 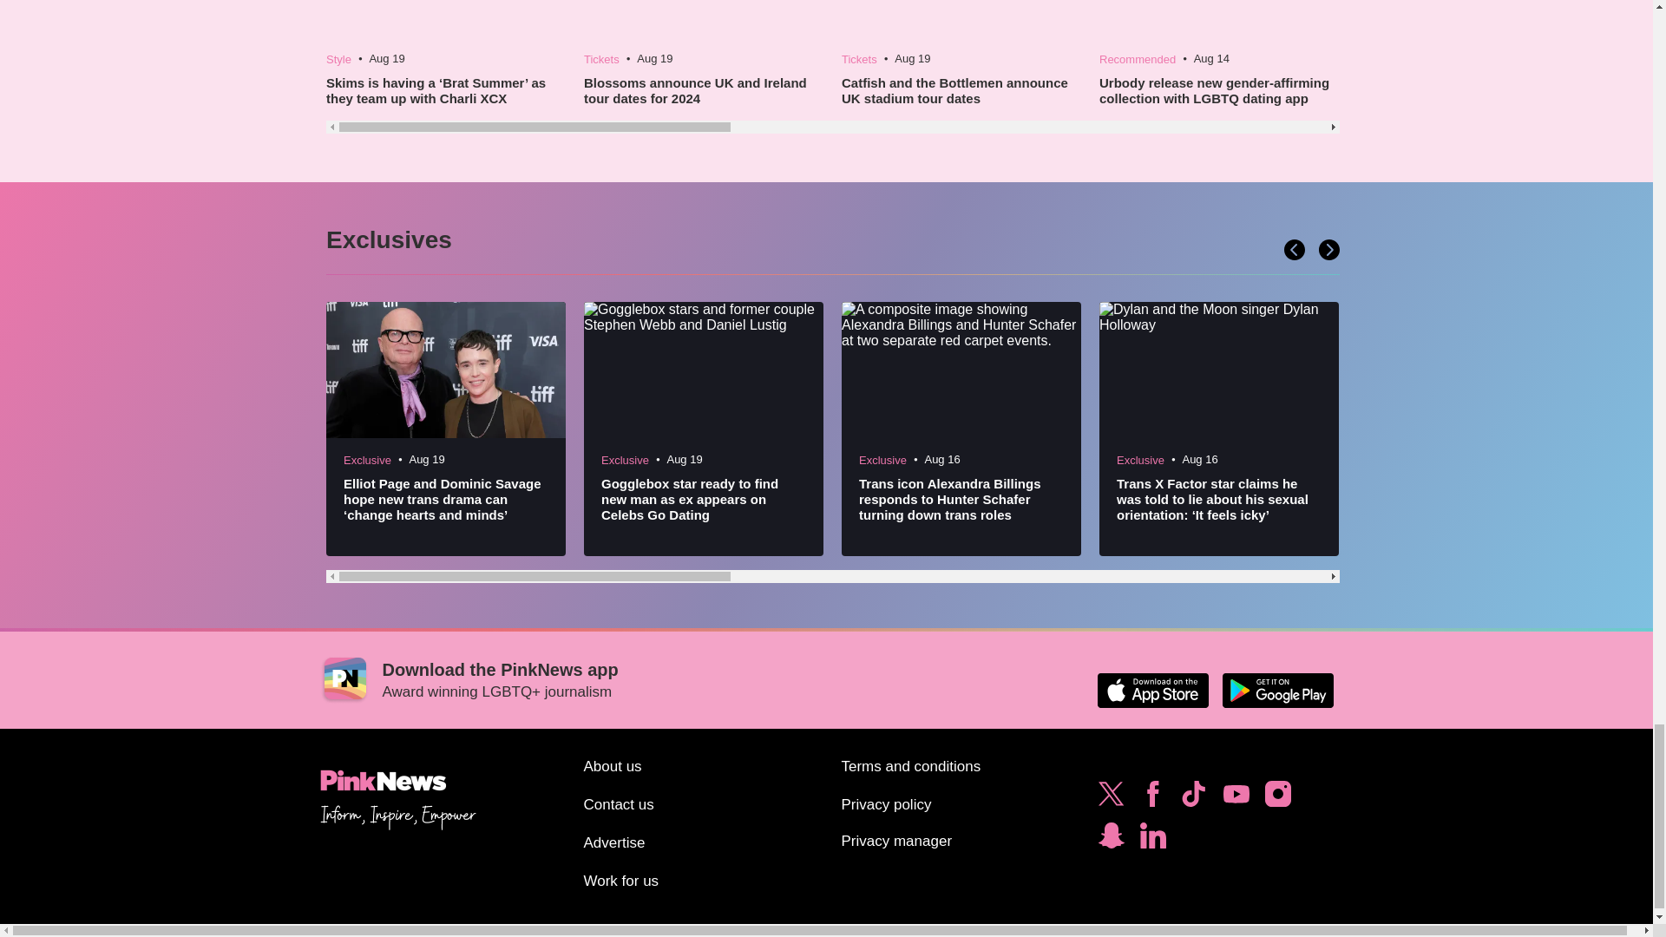 I want to click on Subscribe to PinkNews on Snapchat, so click(x=1111, y=840).